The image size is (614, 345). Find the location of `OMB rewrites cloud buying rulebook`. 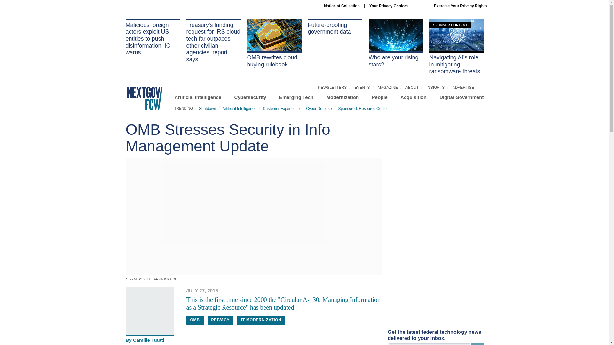

OMB rewrites cloud buying rulebook is located at coordinates (274, 43).